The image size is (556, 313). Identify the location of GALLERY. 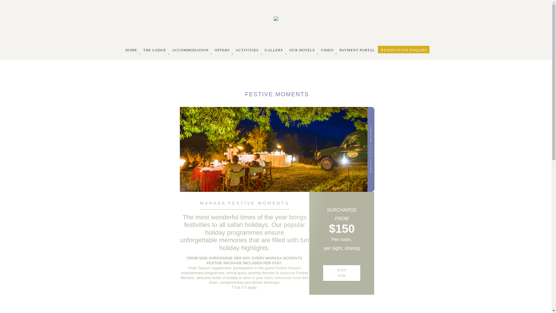
(274, 50).